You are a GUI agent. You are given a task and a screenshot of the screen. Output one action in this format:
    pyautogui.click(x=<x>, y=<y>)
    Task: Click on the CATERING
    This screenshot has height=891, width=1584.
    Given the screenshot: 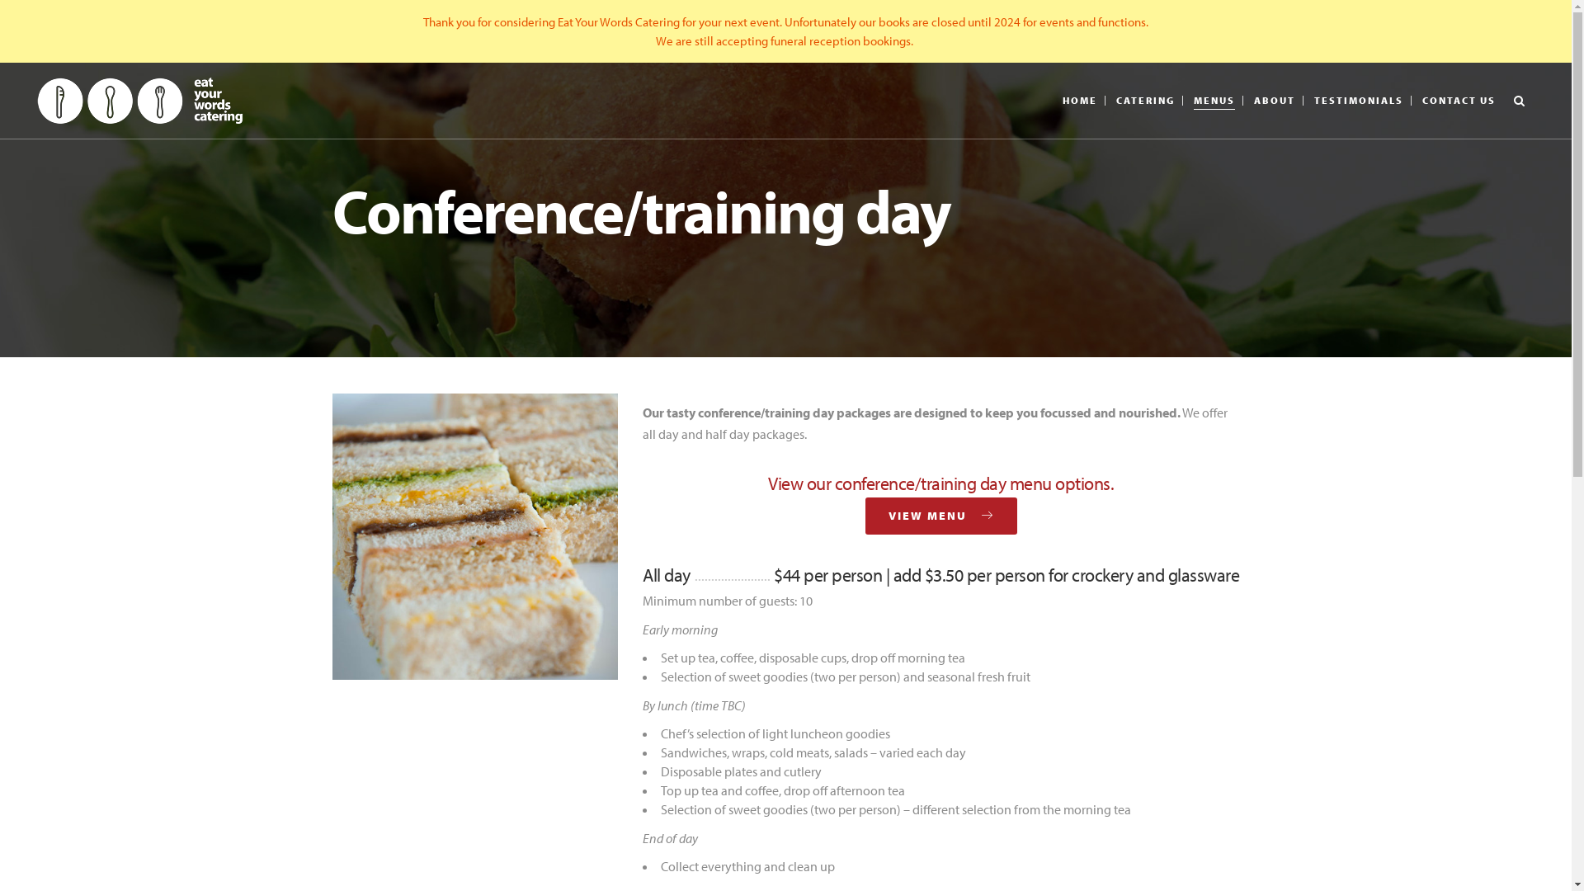 What is the action you would take?
    pyautogui.click(x=1145, y=101)
    